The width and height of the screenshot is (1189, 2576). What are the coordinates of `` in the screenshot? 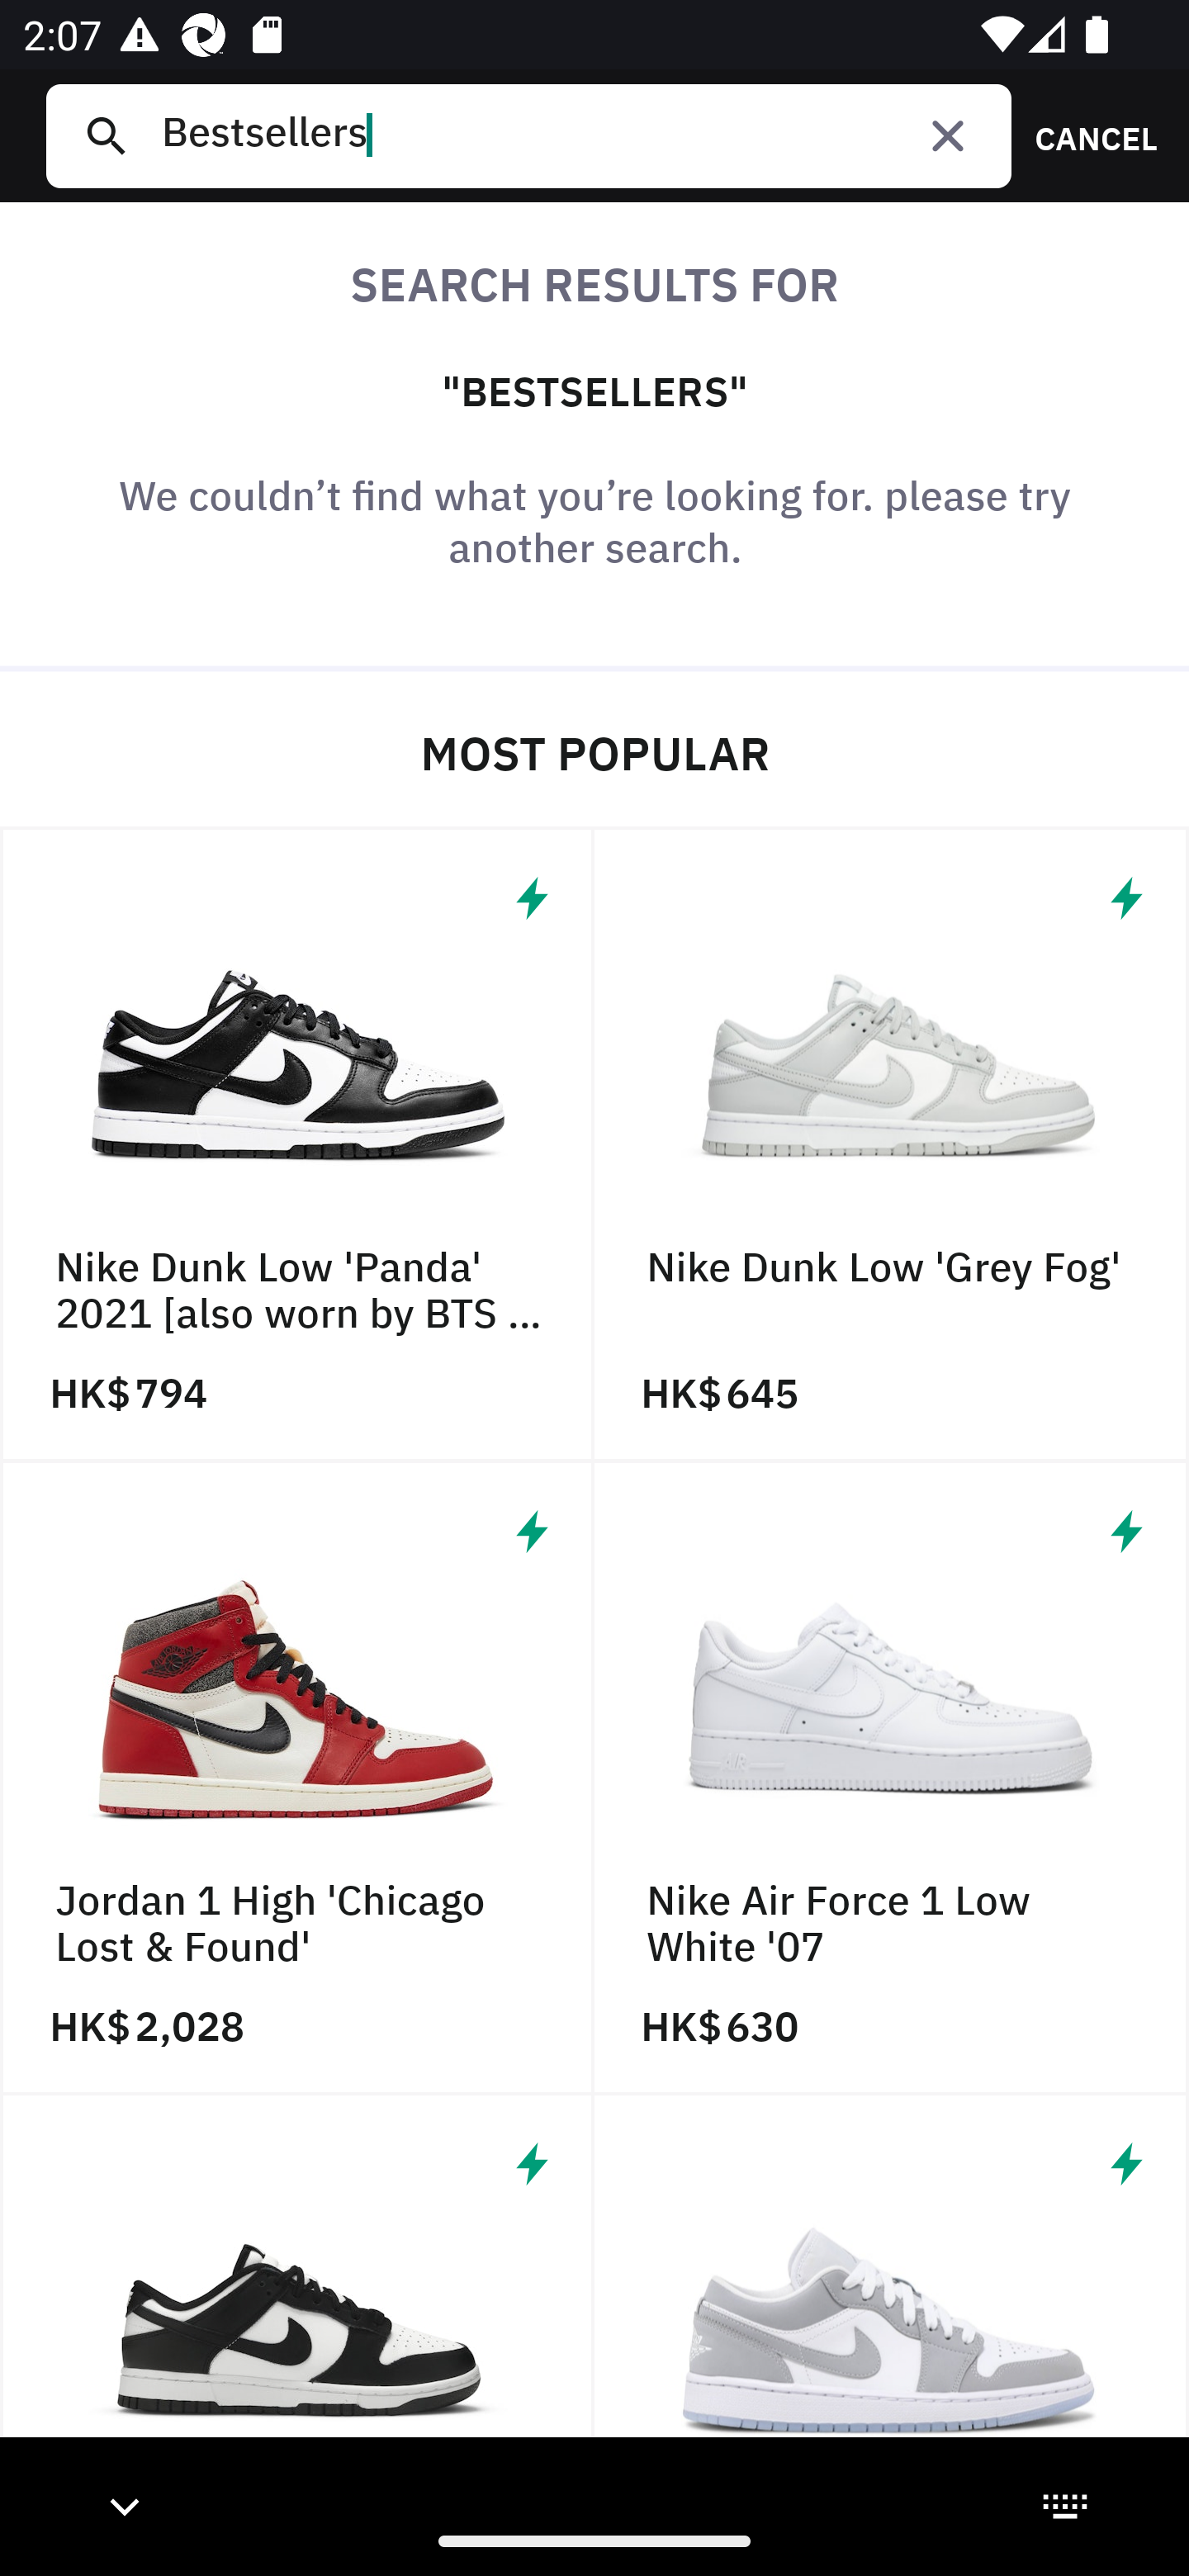 It's located at (892, 2300).